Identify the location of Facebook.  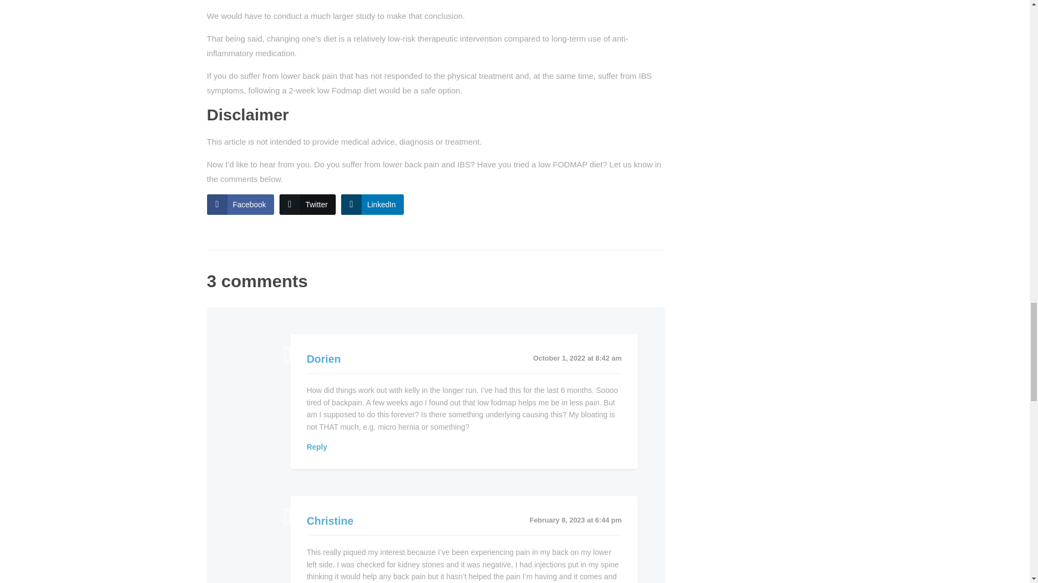
(240, 204).